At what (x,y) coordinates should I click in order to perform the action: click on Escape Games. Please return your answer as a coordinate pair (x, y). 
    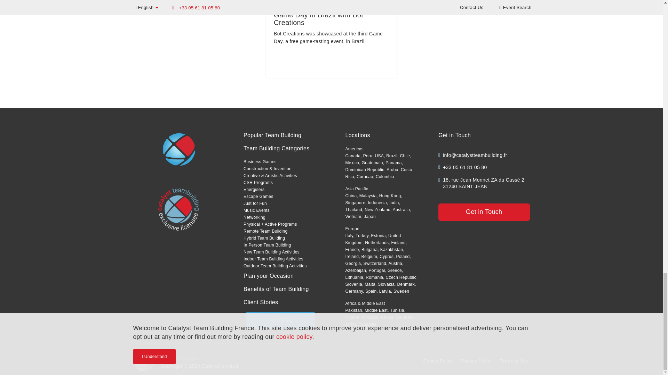
    Looking at the image, I should click on (258, 197).